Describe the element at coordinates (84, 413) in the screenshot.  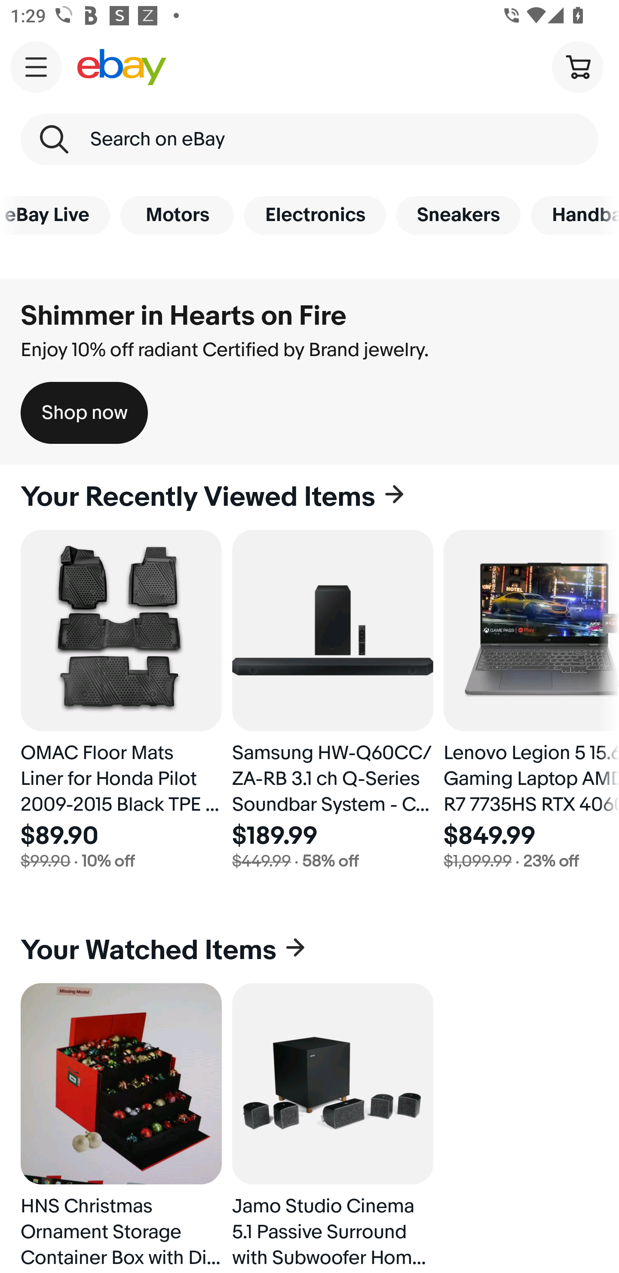
I see `Shop now` at that location.